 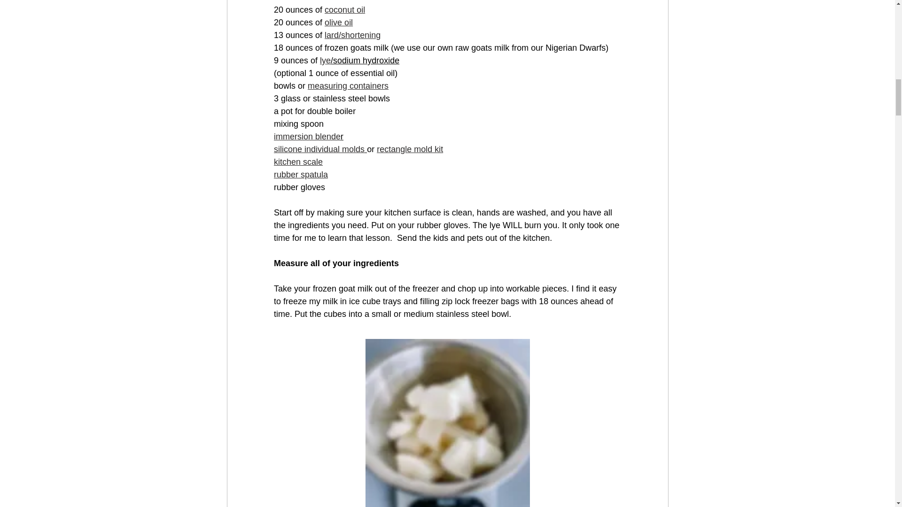 I want to click on measuring containers, so click(x=348, y=85).